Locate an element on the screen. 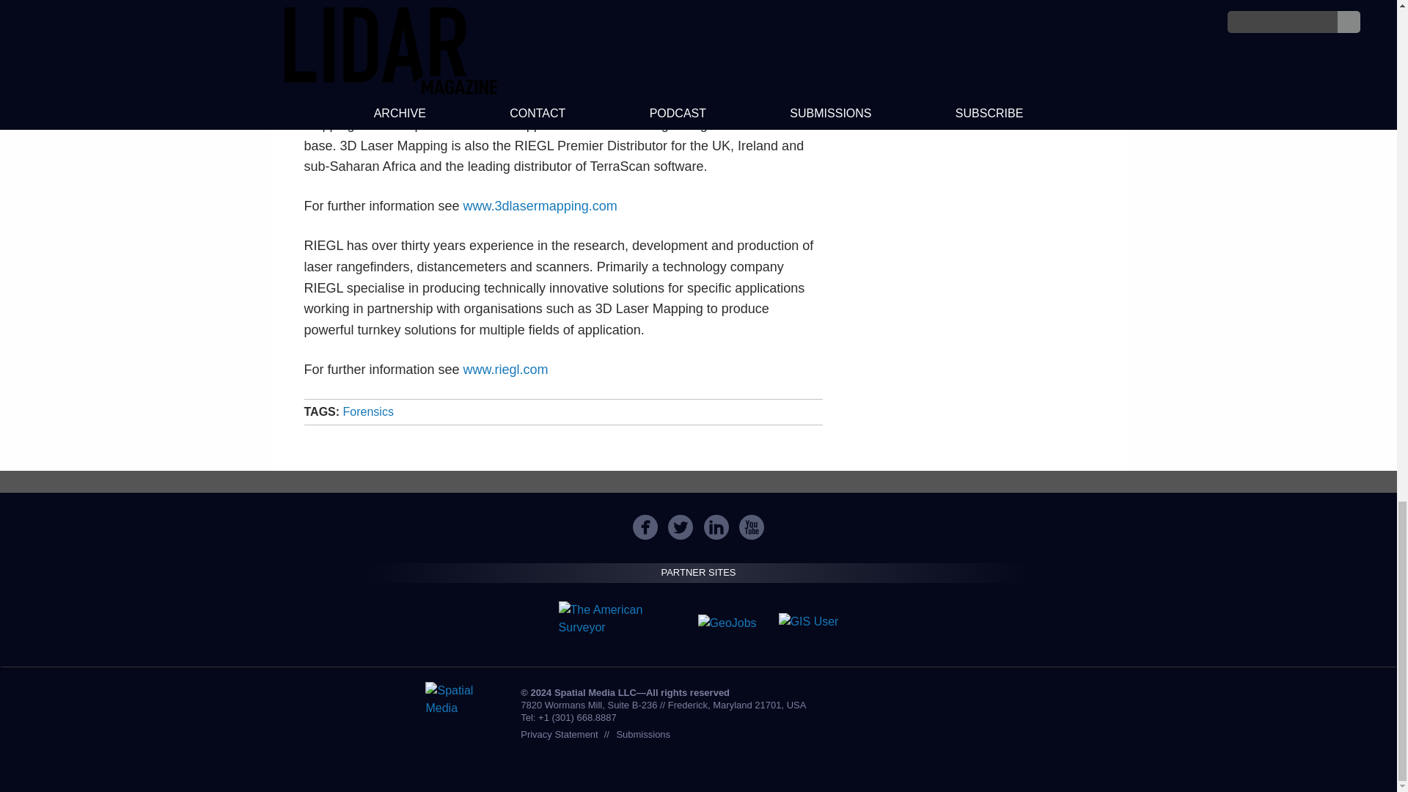 This screenshot has height=792, width=1408. www.riegl.com is located at coordinates (506, 370).